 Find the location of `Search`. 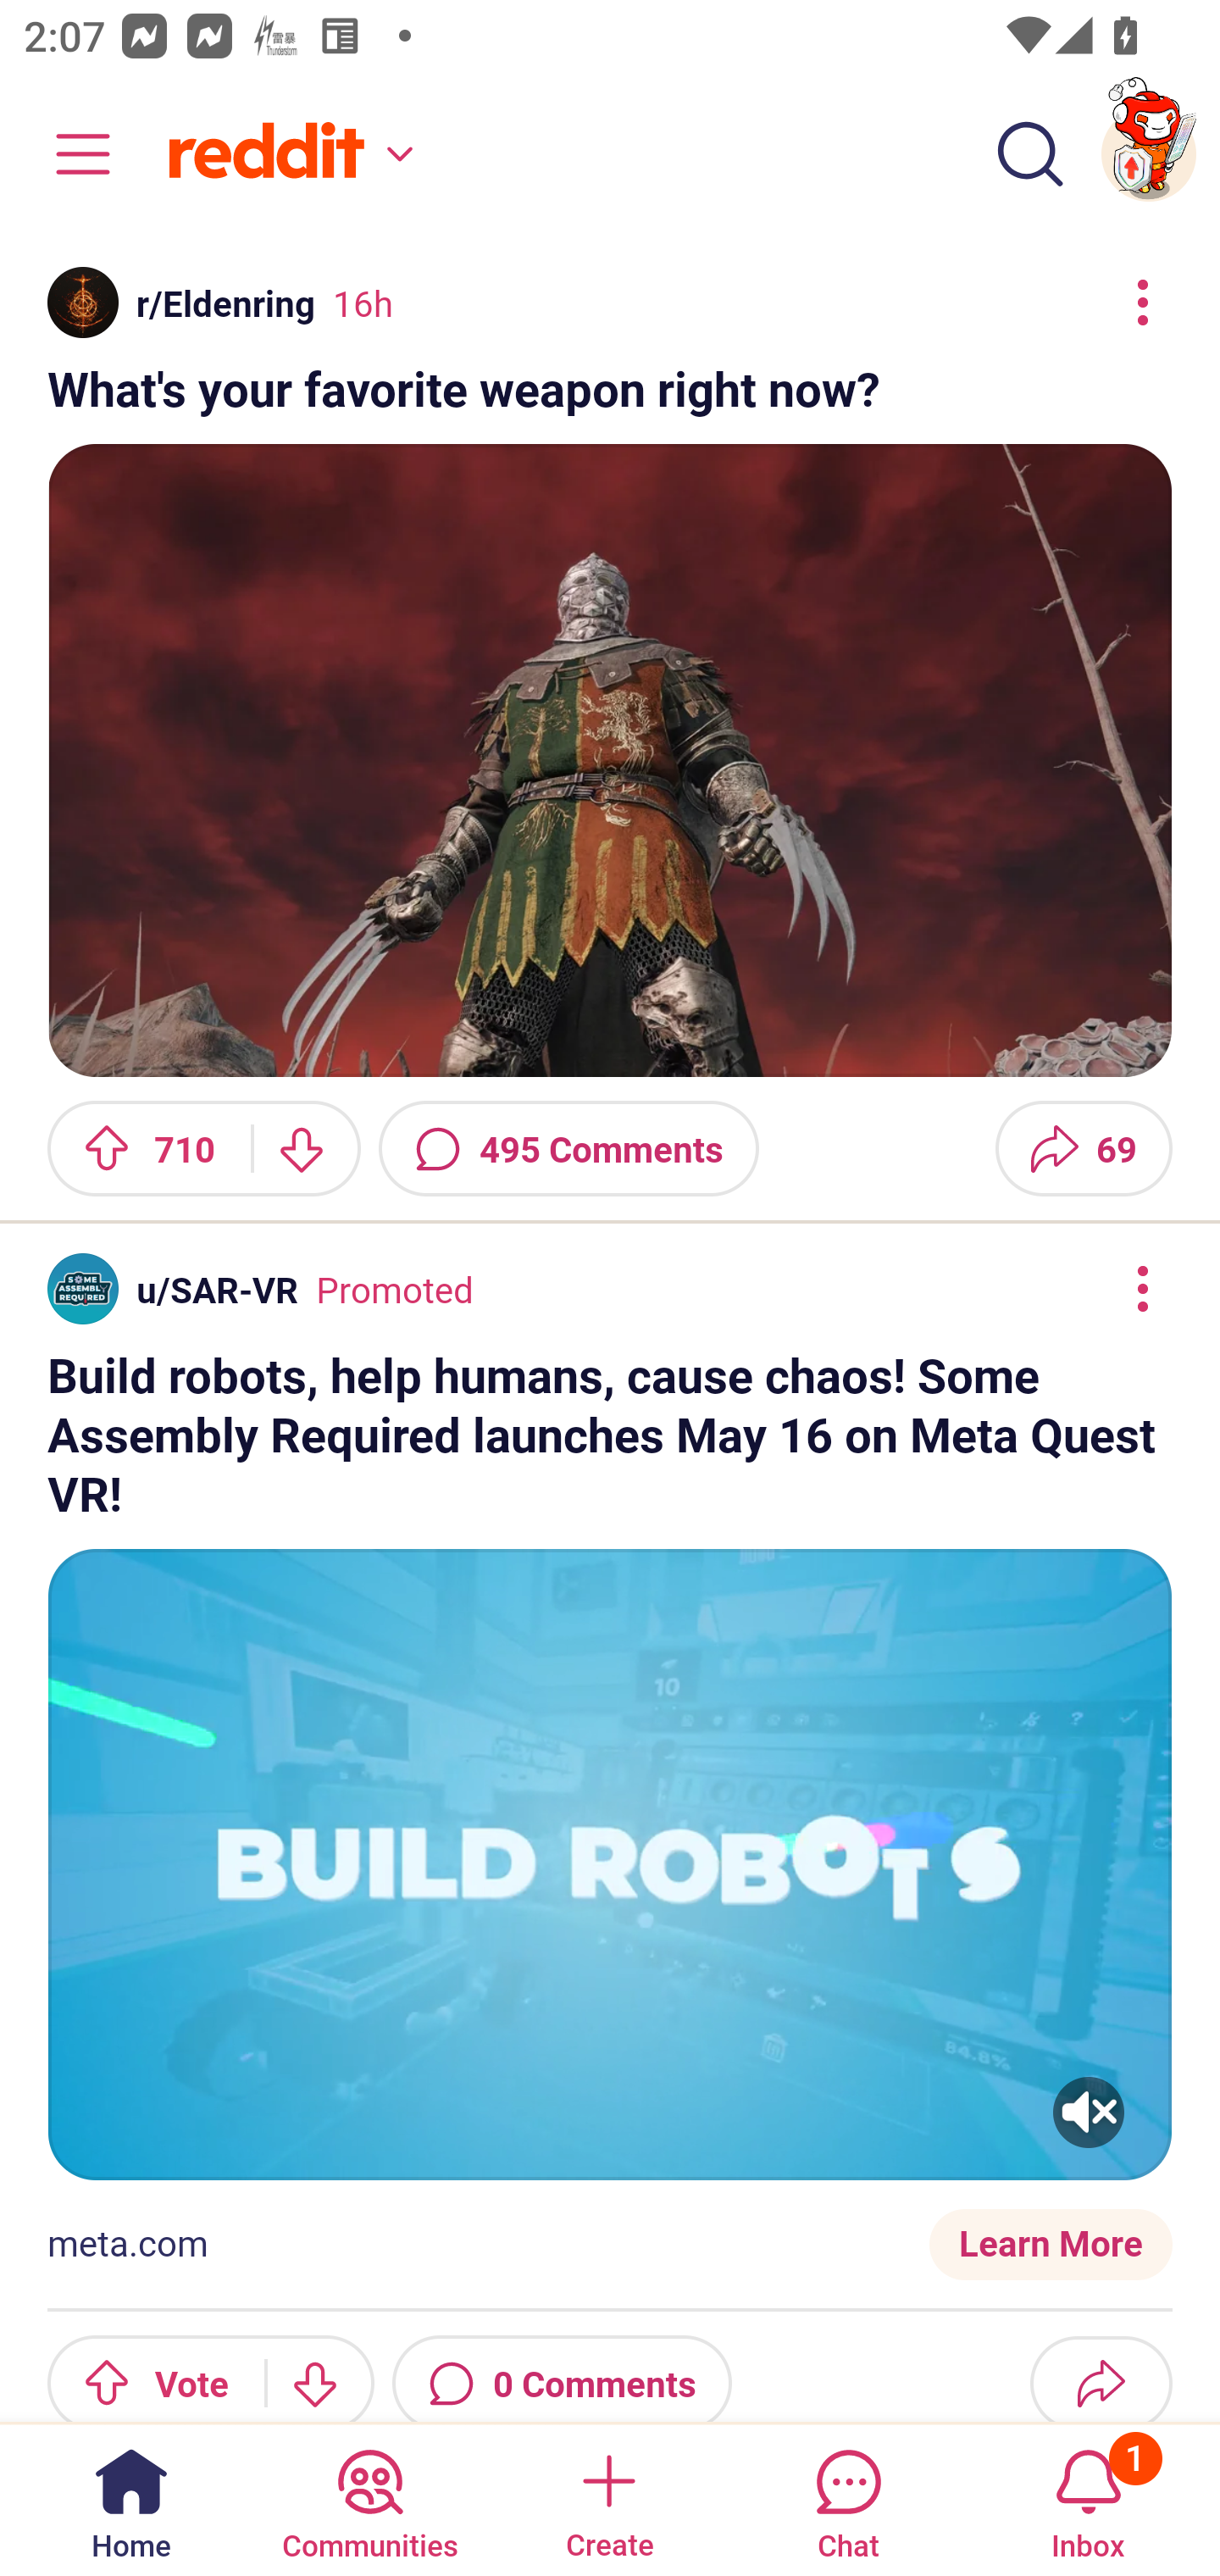

Search is located at coordinates (1030, 154).